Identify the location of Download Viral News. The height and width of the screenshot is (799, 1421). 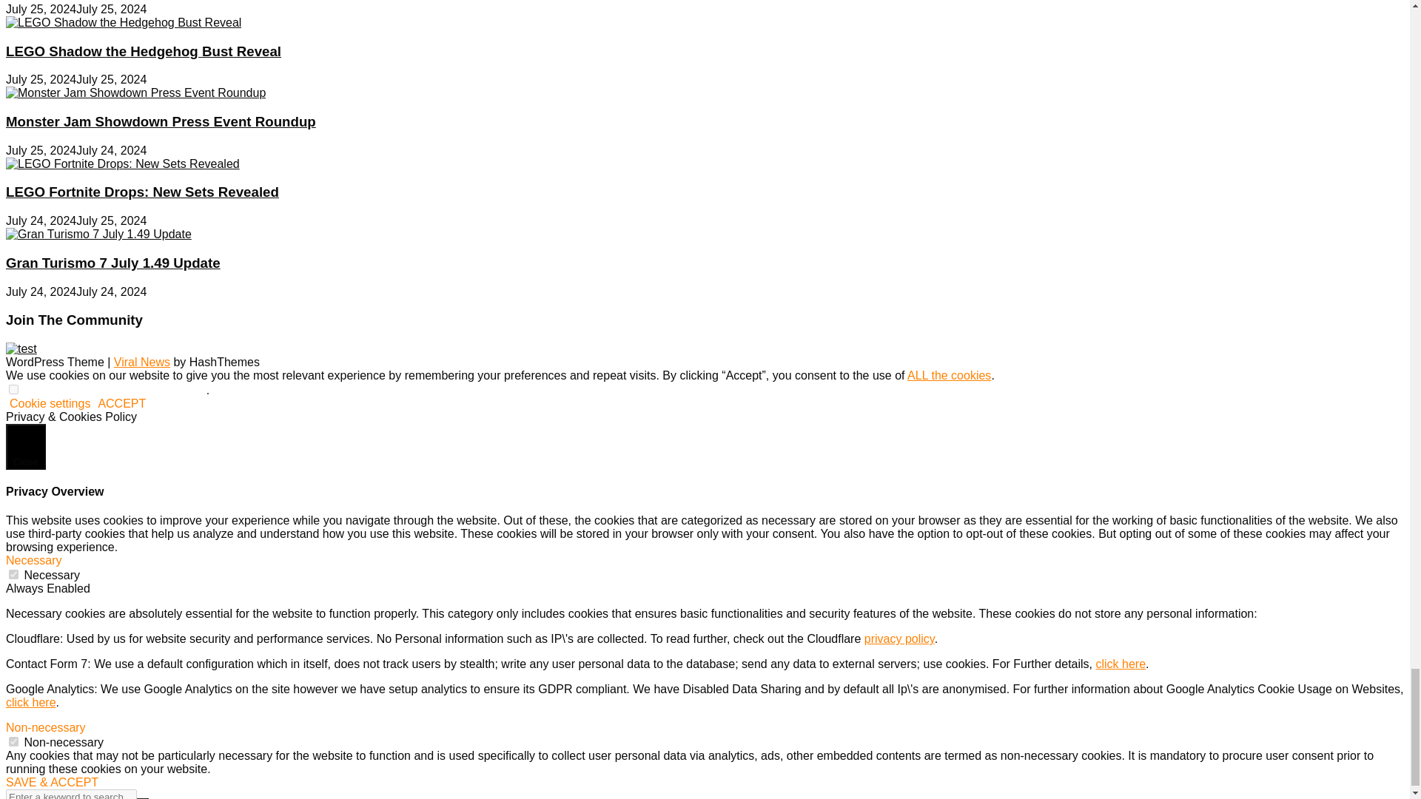
(142, 361).